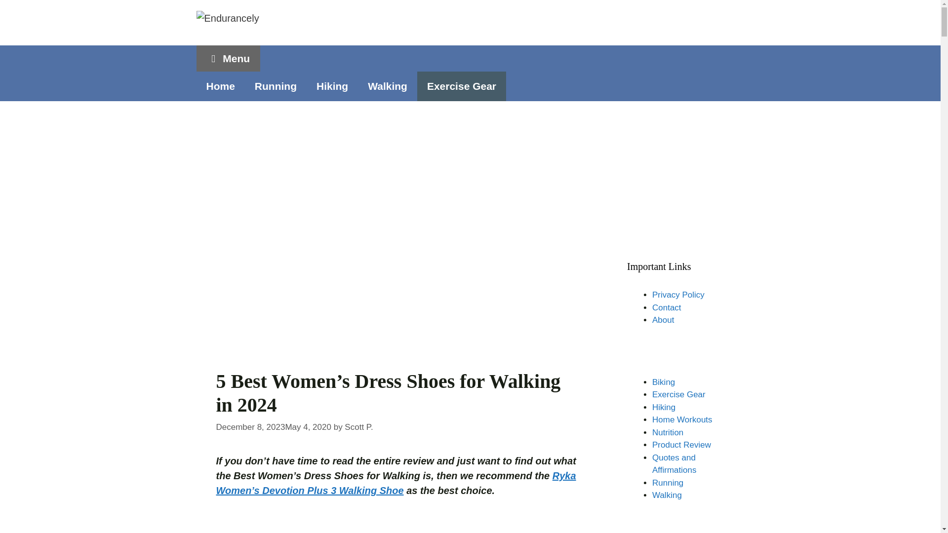 This screenshot has width=948, height=533. I want to click on Hiking, so click(332, 86).